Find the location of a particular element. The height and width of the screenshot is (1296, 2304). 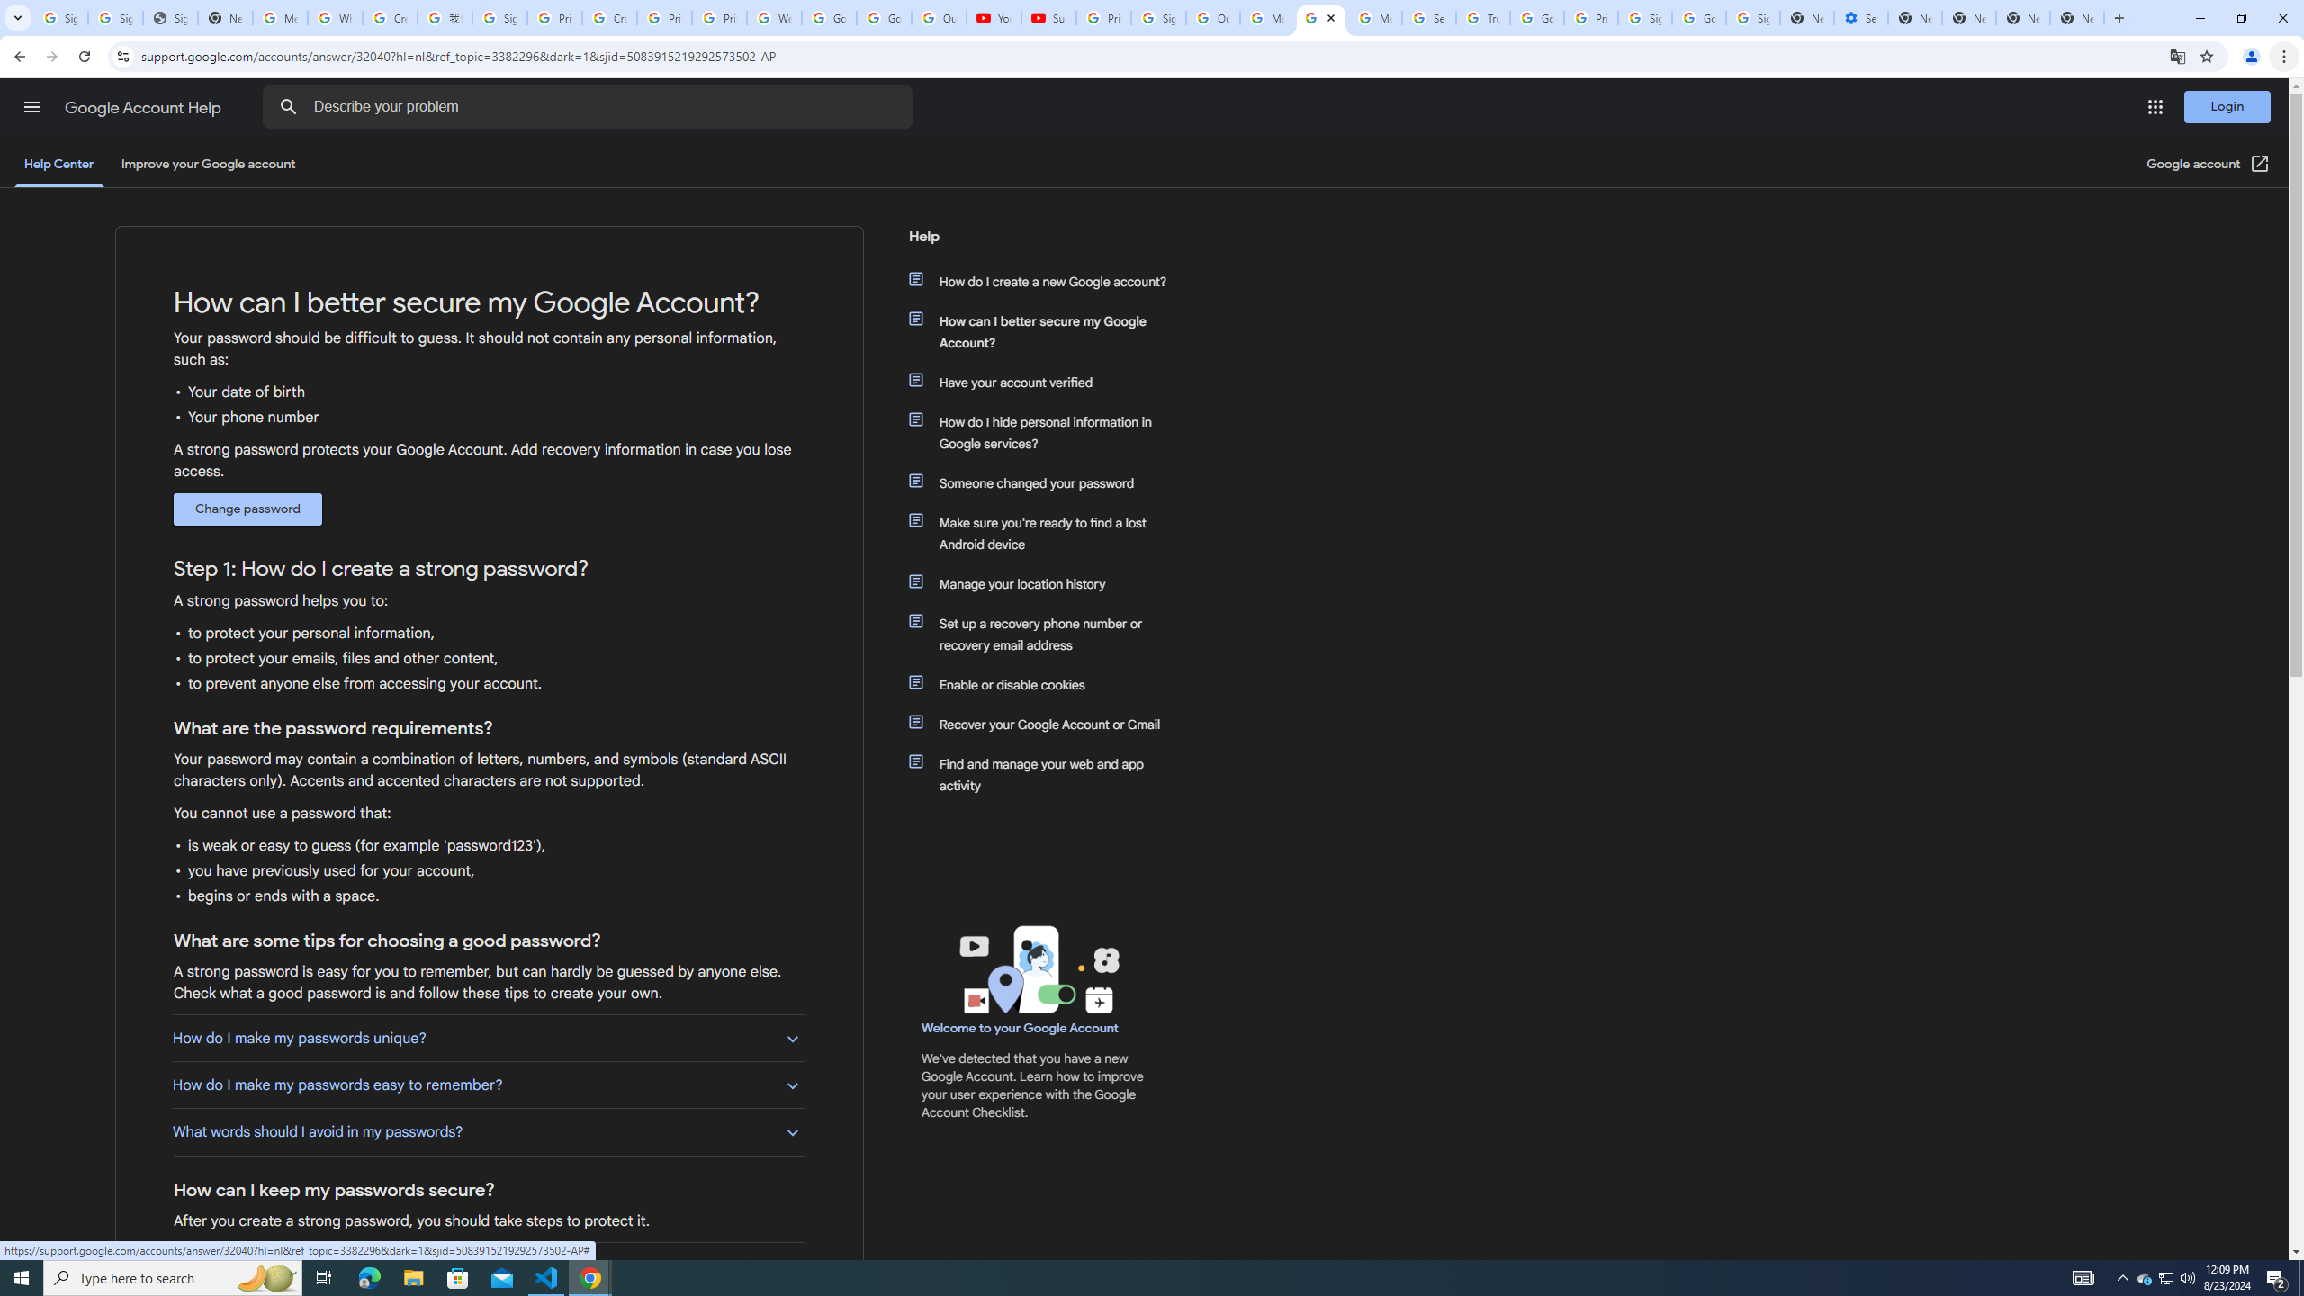

Enable or disable cookies is located at coordinates (1047, 684).